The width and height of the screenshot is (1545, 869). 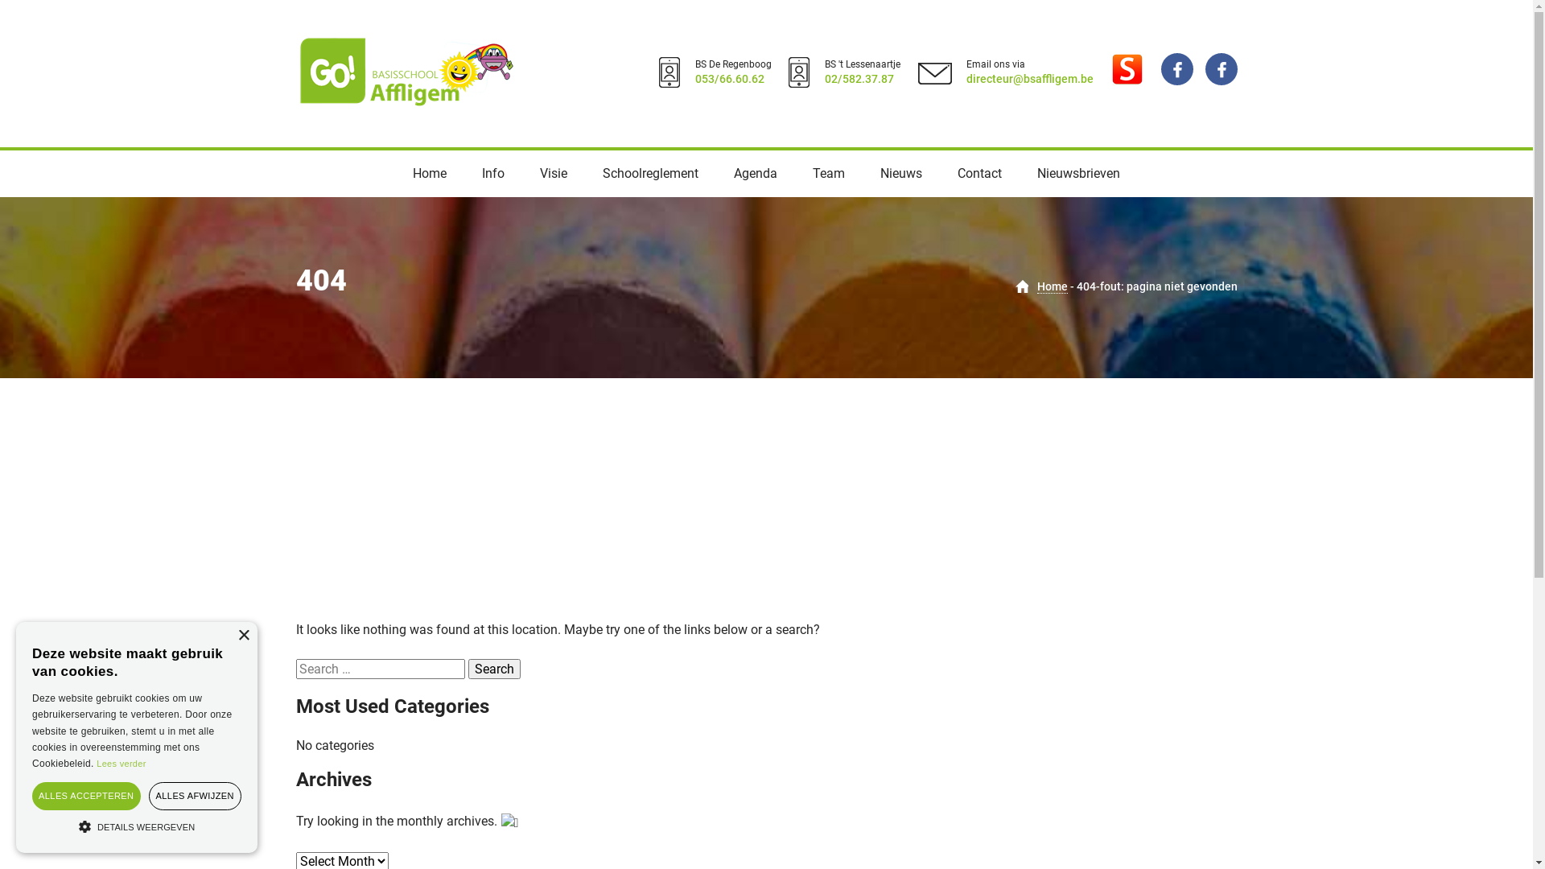 I want to click on Visie, so click(x=554, y=174).